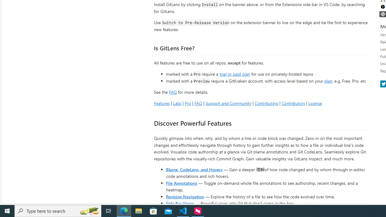  What do you see at coordinates (315, 103) in the screenshot?
I see `License` at bounding box center [315, 103].